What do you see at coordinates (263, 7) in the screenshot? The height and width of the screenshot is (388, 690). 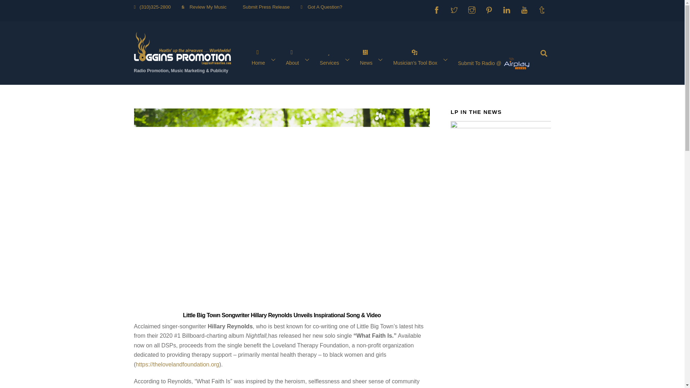 I see `    Submit Press Release` at bounding box center [263, 7].